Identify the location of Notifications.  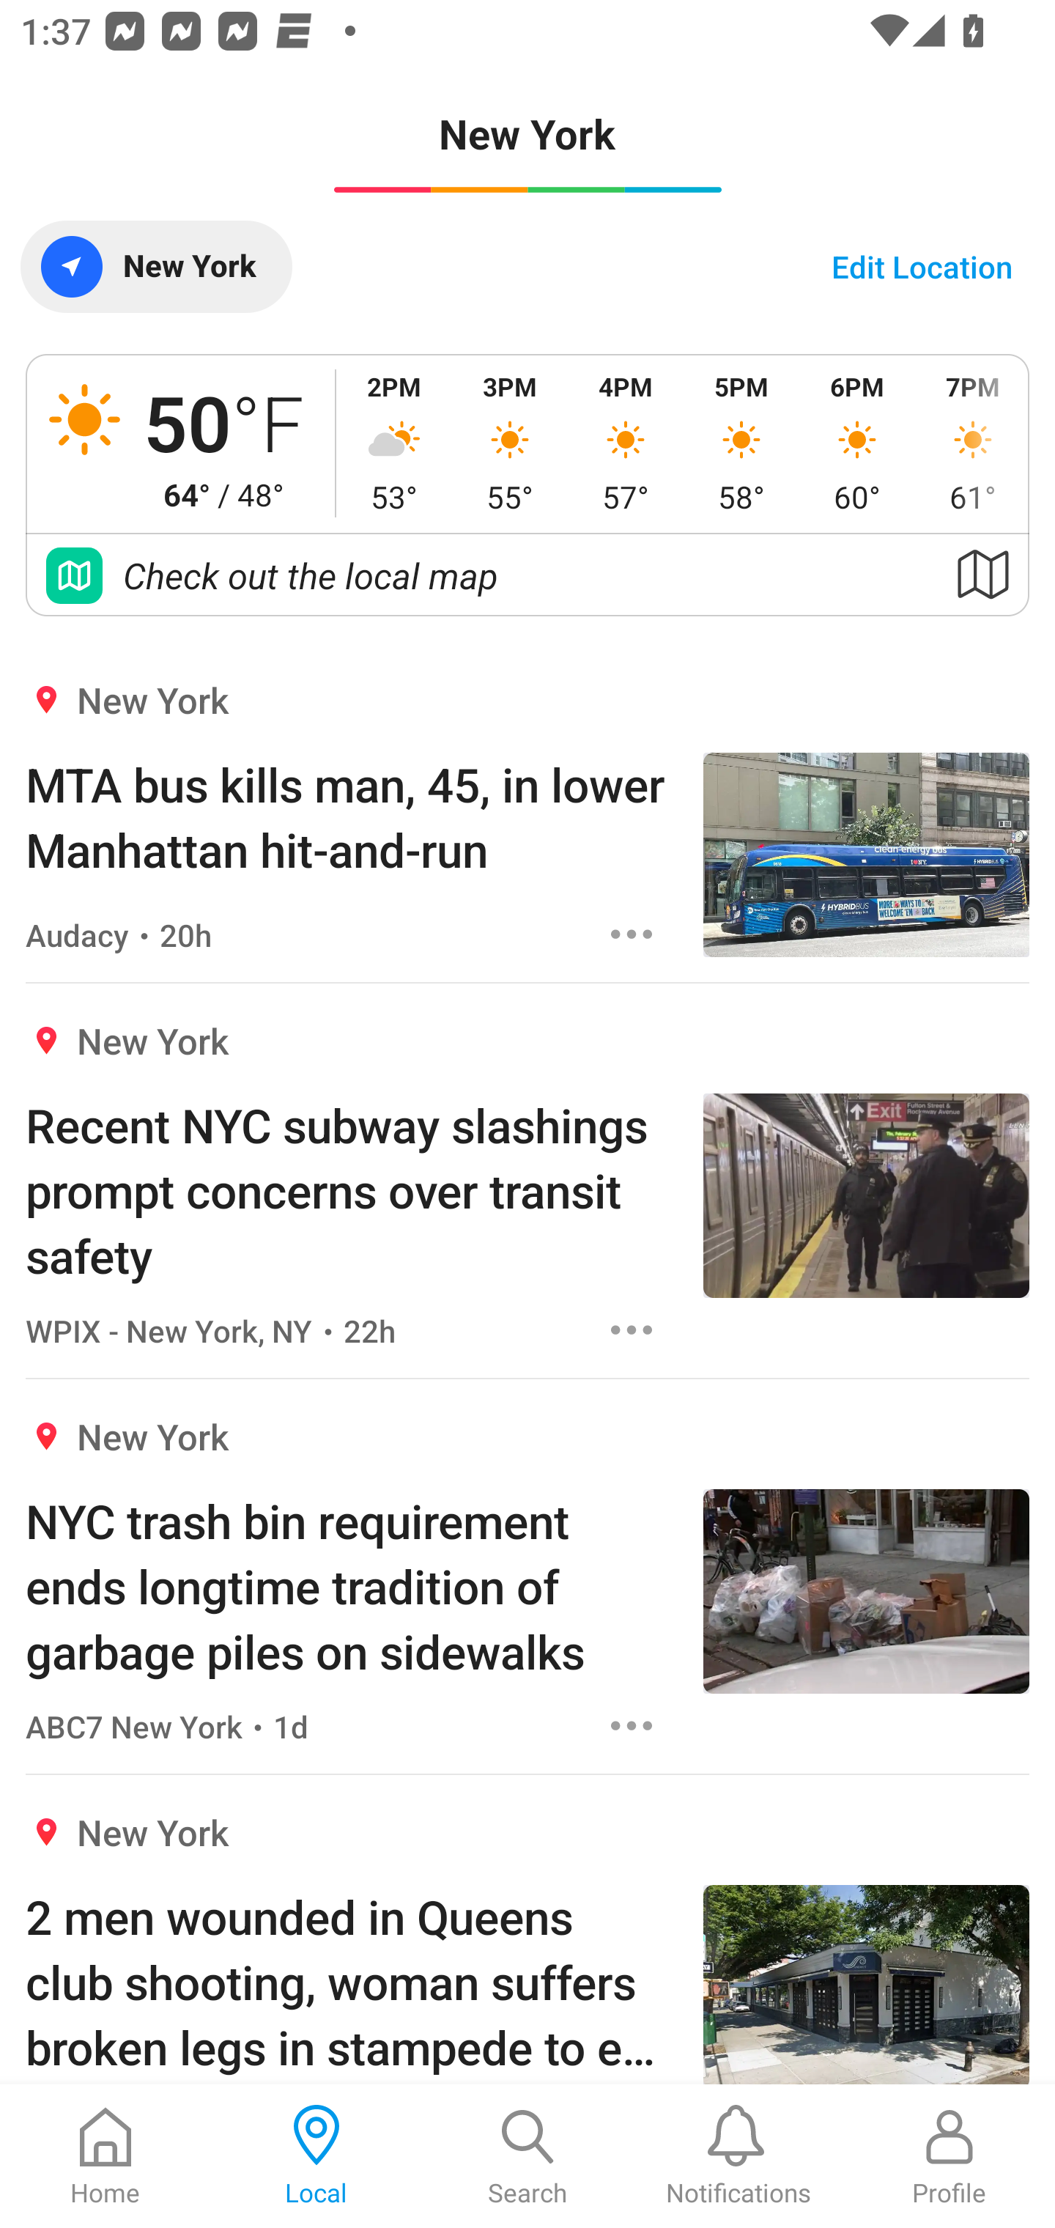
(738, 2156).